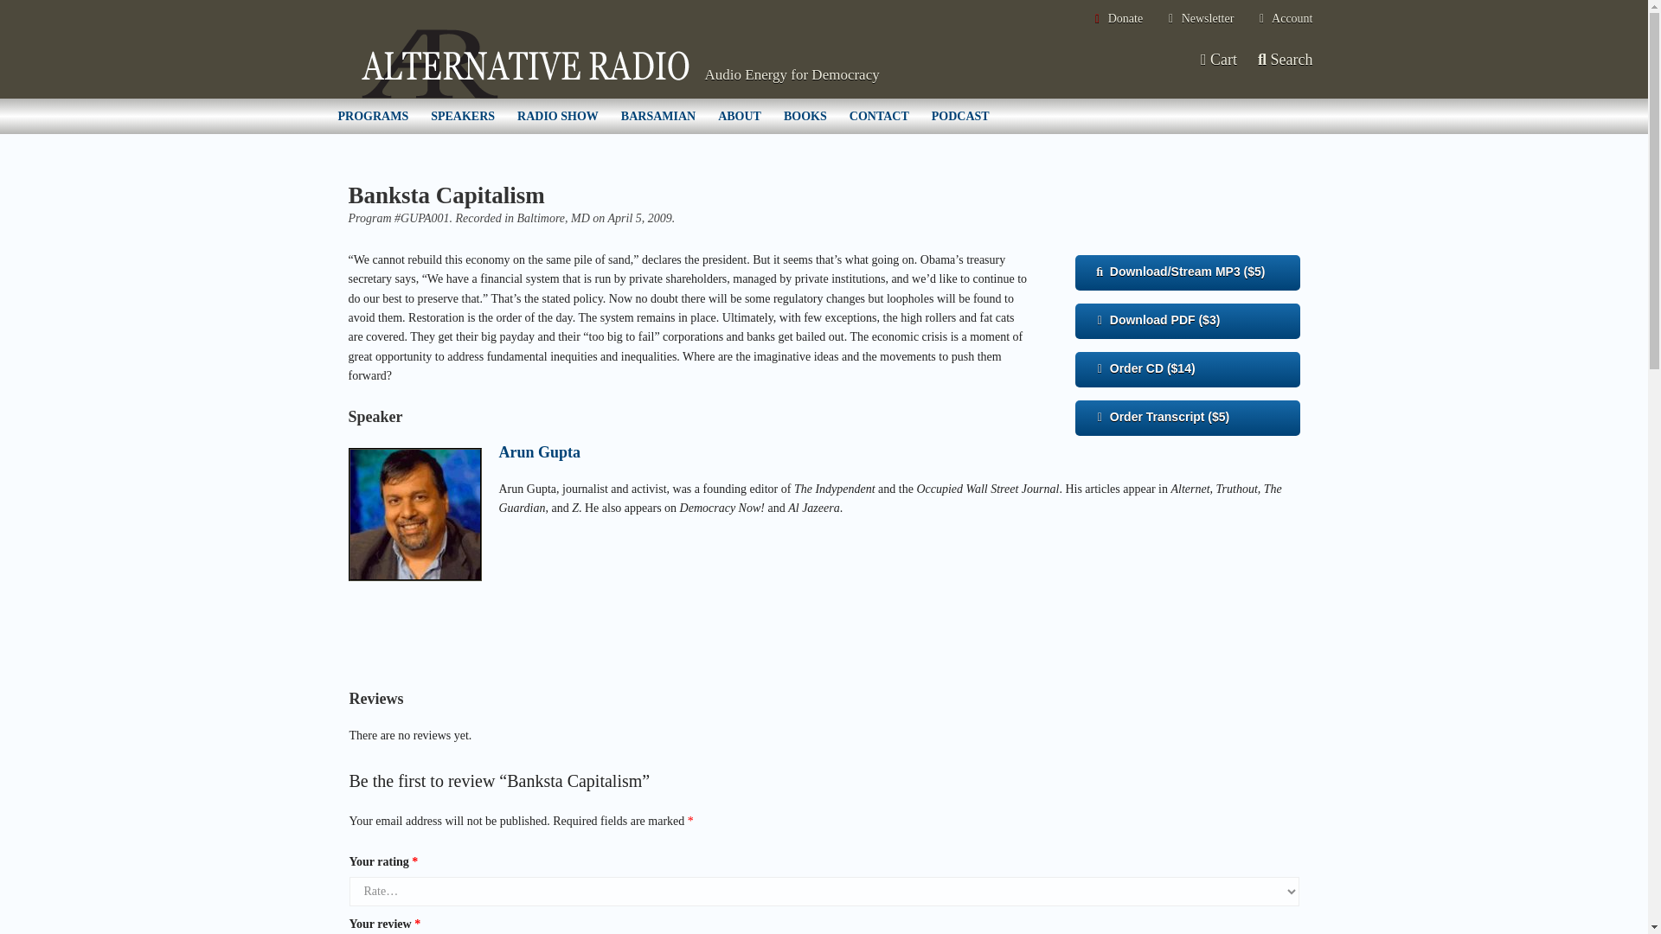 This screenshot has width=1661, height=934. What do you see at coordinates (463, 116) in the screenshot?
I see `SPEAKERS` at bounding box center [463, 116].